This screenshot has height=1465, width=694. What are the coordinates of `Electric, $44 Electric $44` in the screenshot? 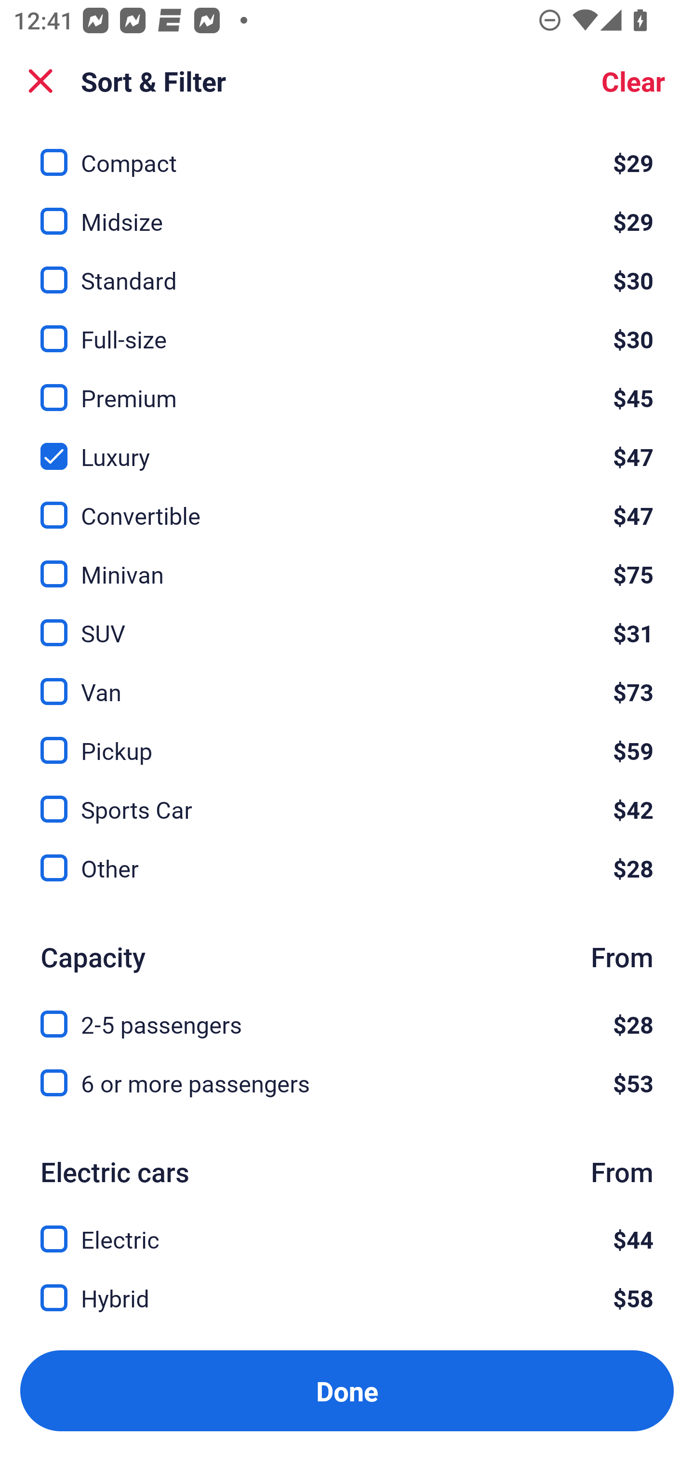 It's located at (347, 1228).